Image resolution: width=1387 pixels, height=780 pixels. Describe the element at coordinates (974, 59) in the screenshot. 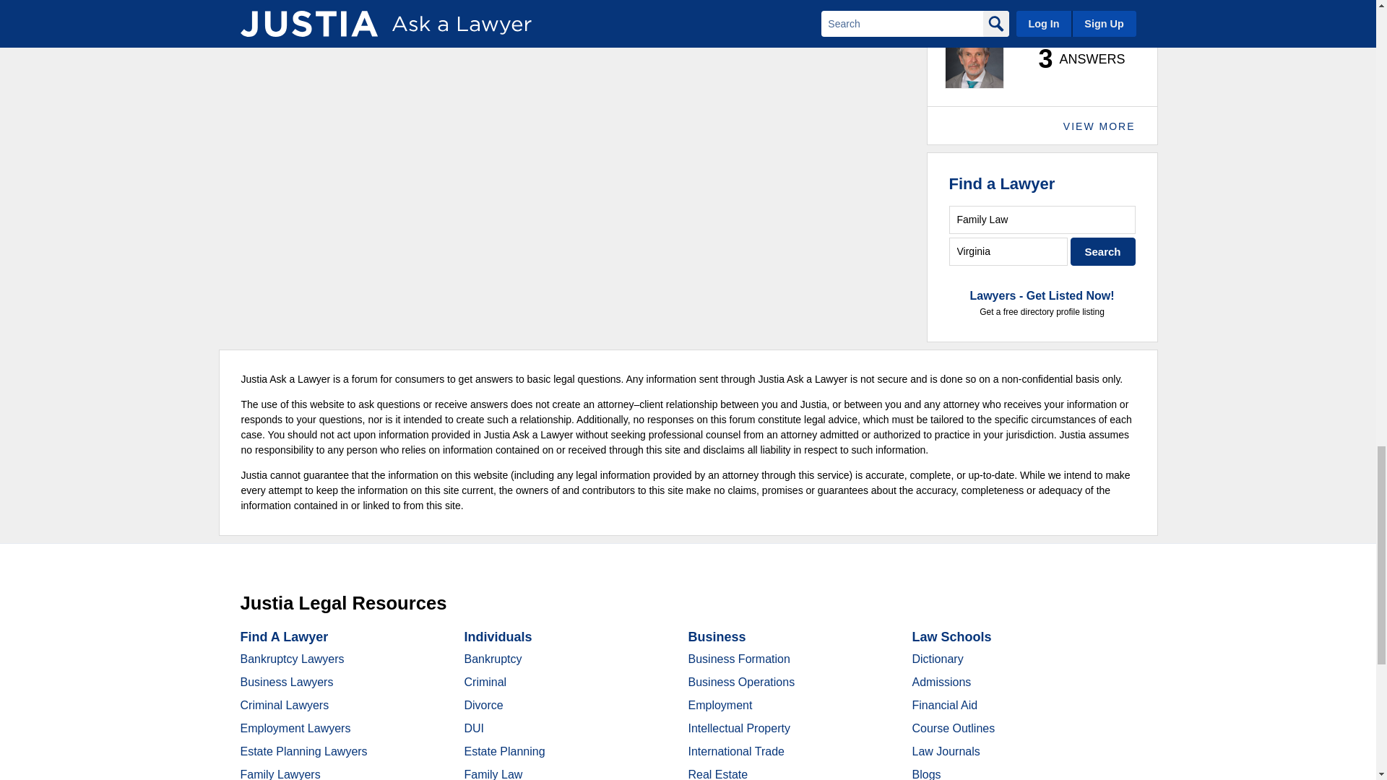

I see `Ask a Lawyer - Leaderboard - Lawyer Photo` at that location.